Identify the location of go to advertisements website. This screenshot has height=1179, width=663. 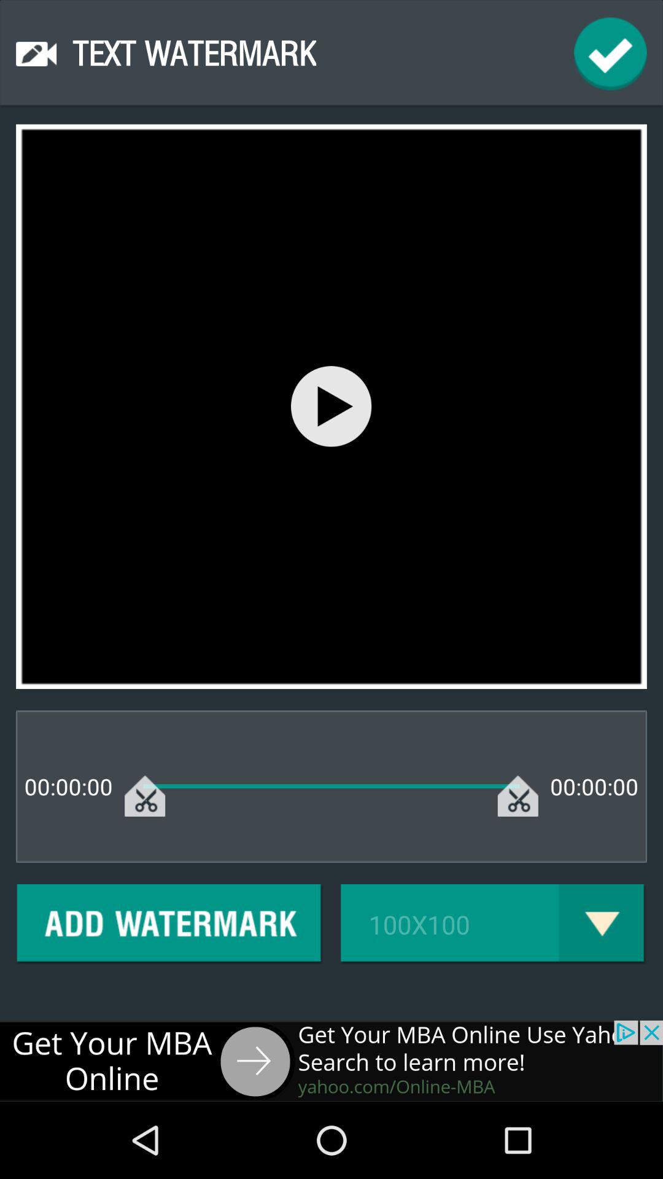
(331, 1061).